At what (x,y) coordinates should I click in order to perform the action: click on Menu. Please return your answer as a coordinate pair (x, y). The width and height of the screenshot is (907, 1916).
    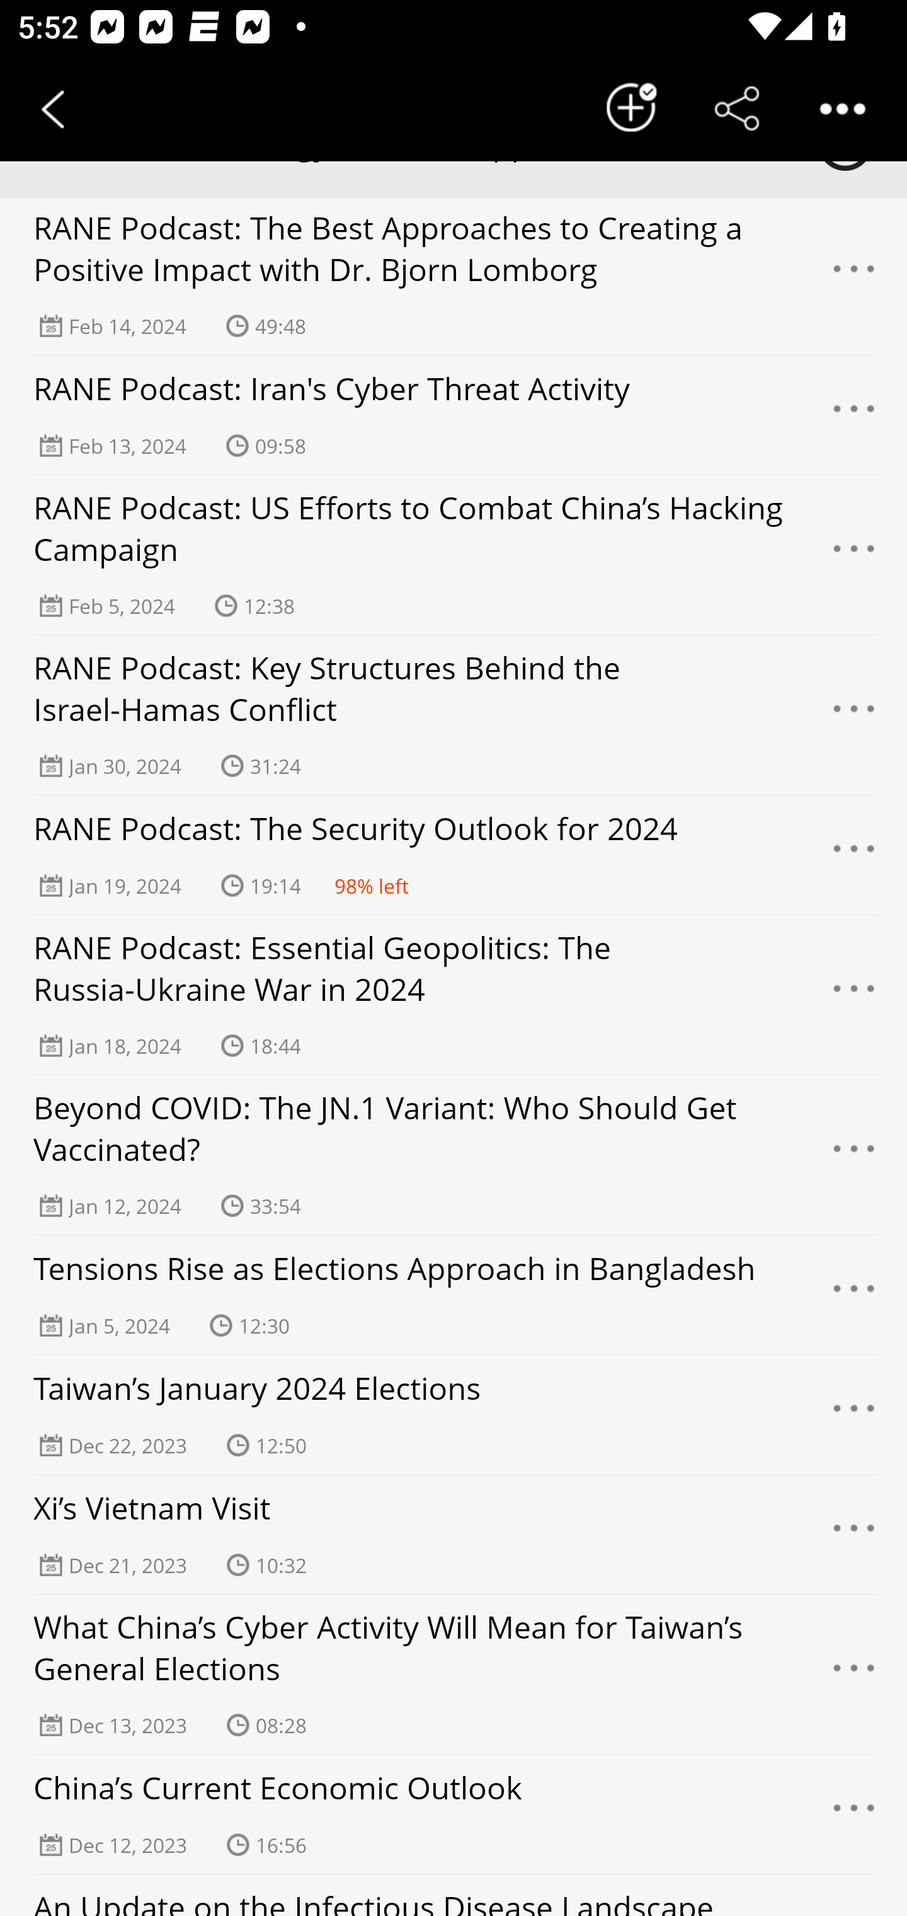
    Looking at the image, I should click on (854, 715).